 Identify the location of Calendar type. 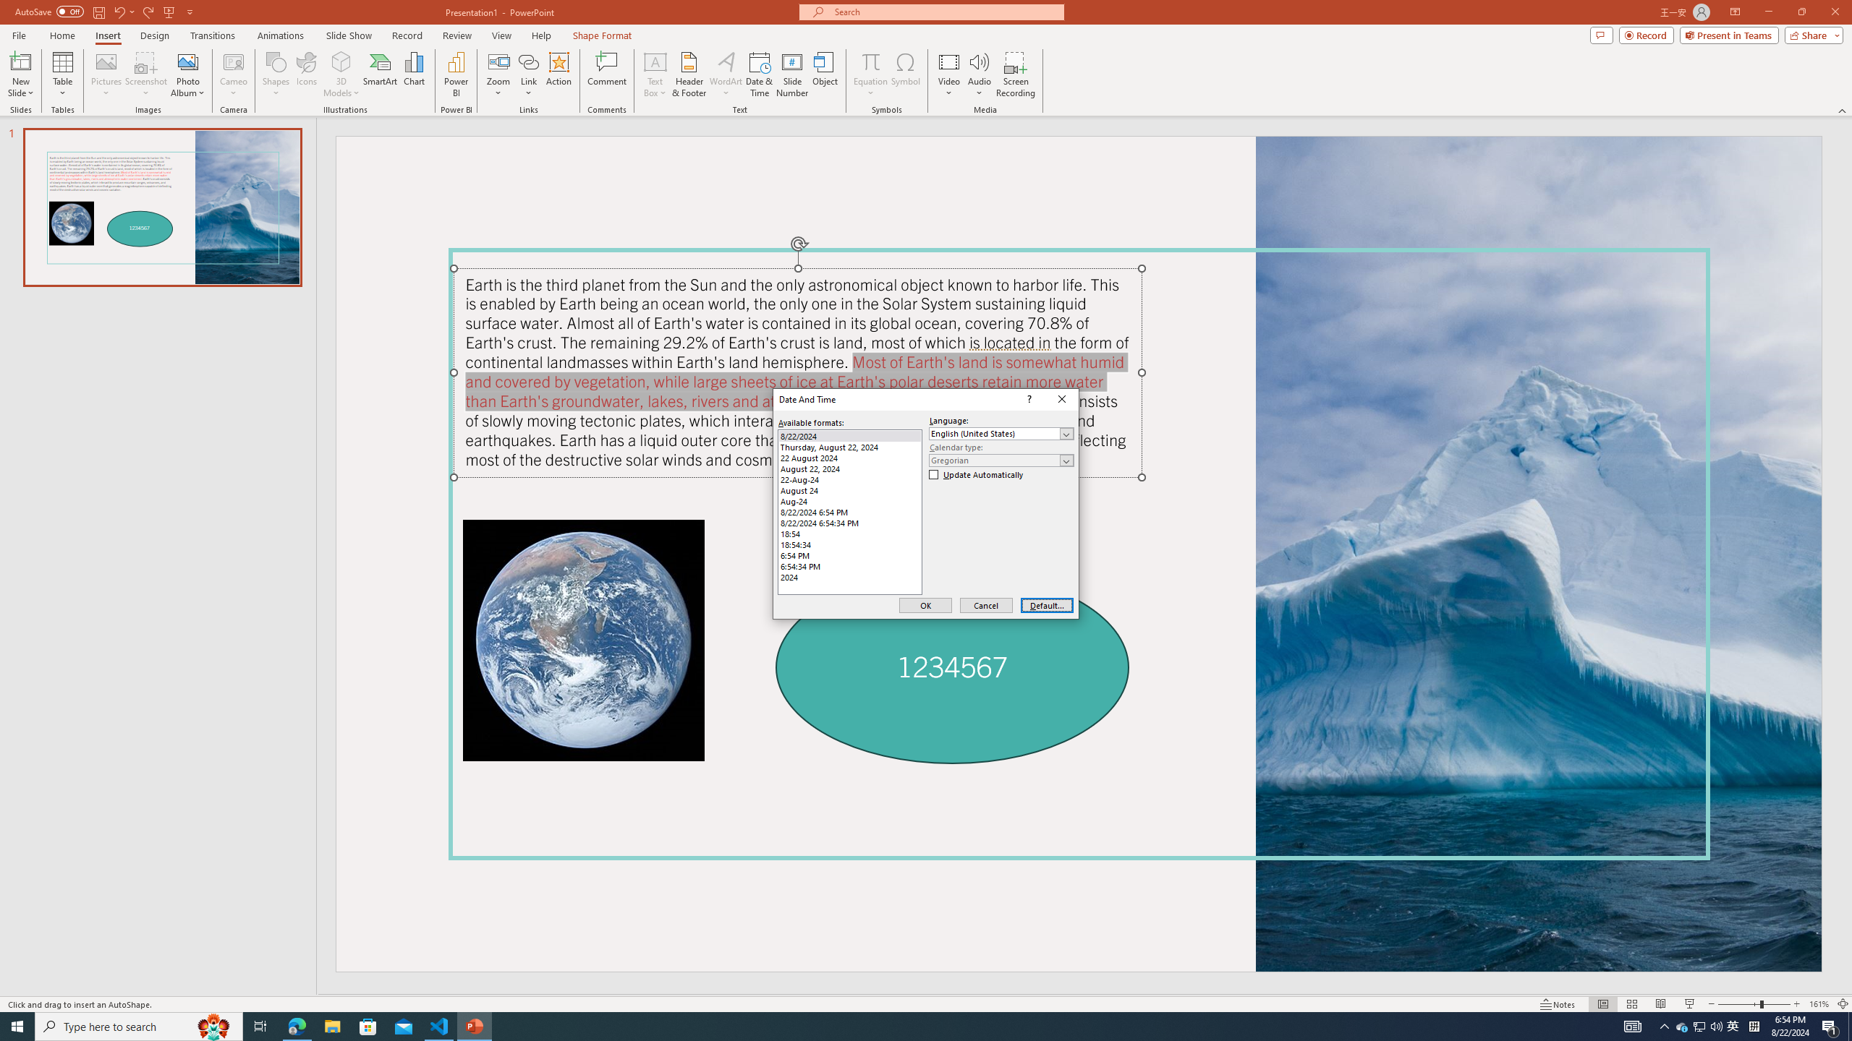
(1001, 460).